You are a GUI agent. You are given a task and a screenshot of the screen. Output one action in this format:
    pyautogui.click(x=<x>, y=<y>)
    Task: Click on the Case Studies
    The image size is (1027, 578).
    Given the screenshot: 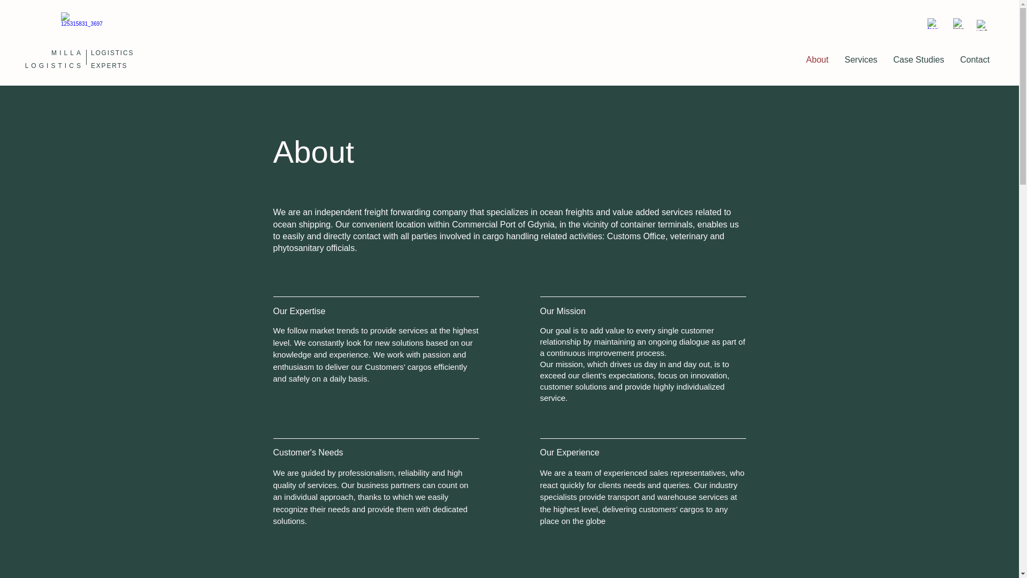 What is the action you would take?
    pyautogui.click(x=918, y=60)
    